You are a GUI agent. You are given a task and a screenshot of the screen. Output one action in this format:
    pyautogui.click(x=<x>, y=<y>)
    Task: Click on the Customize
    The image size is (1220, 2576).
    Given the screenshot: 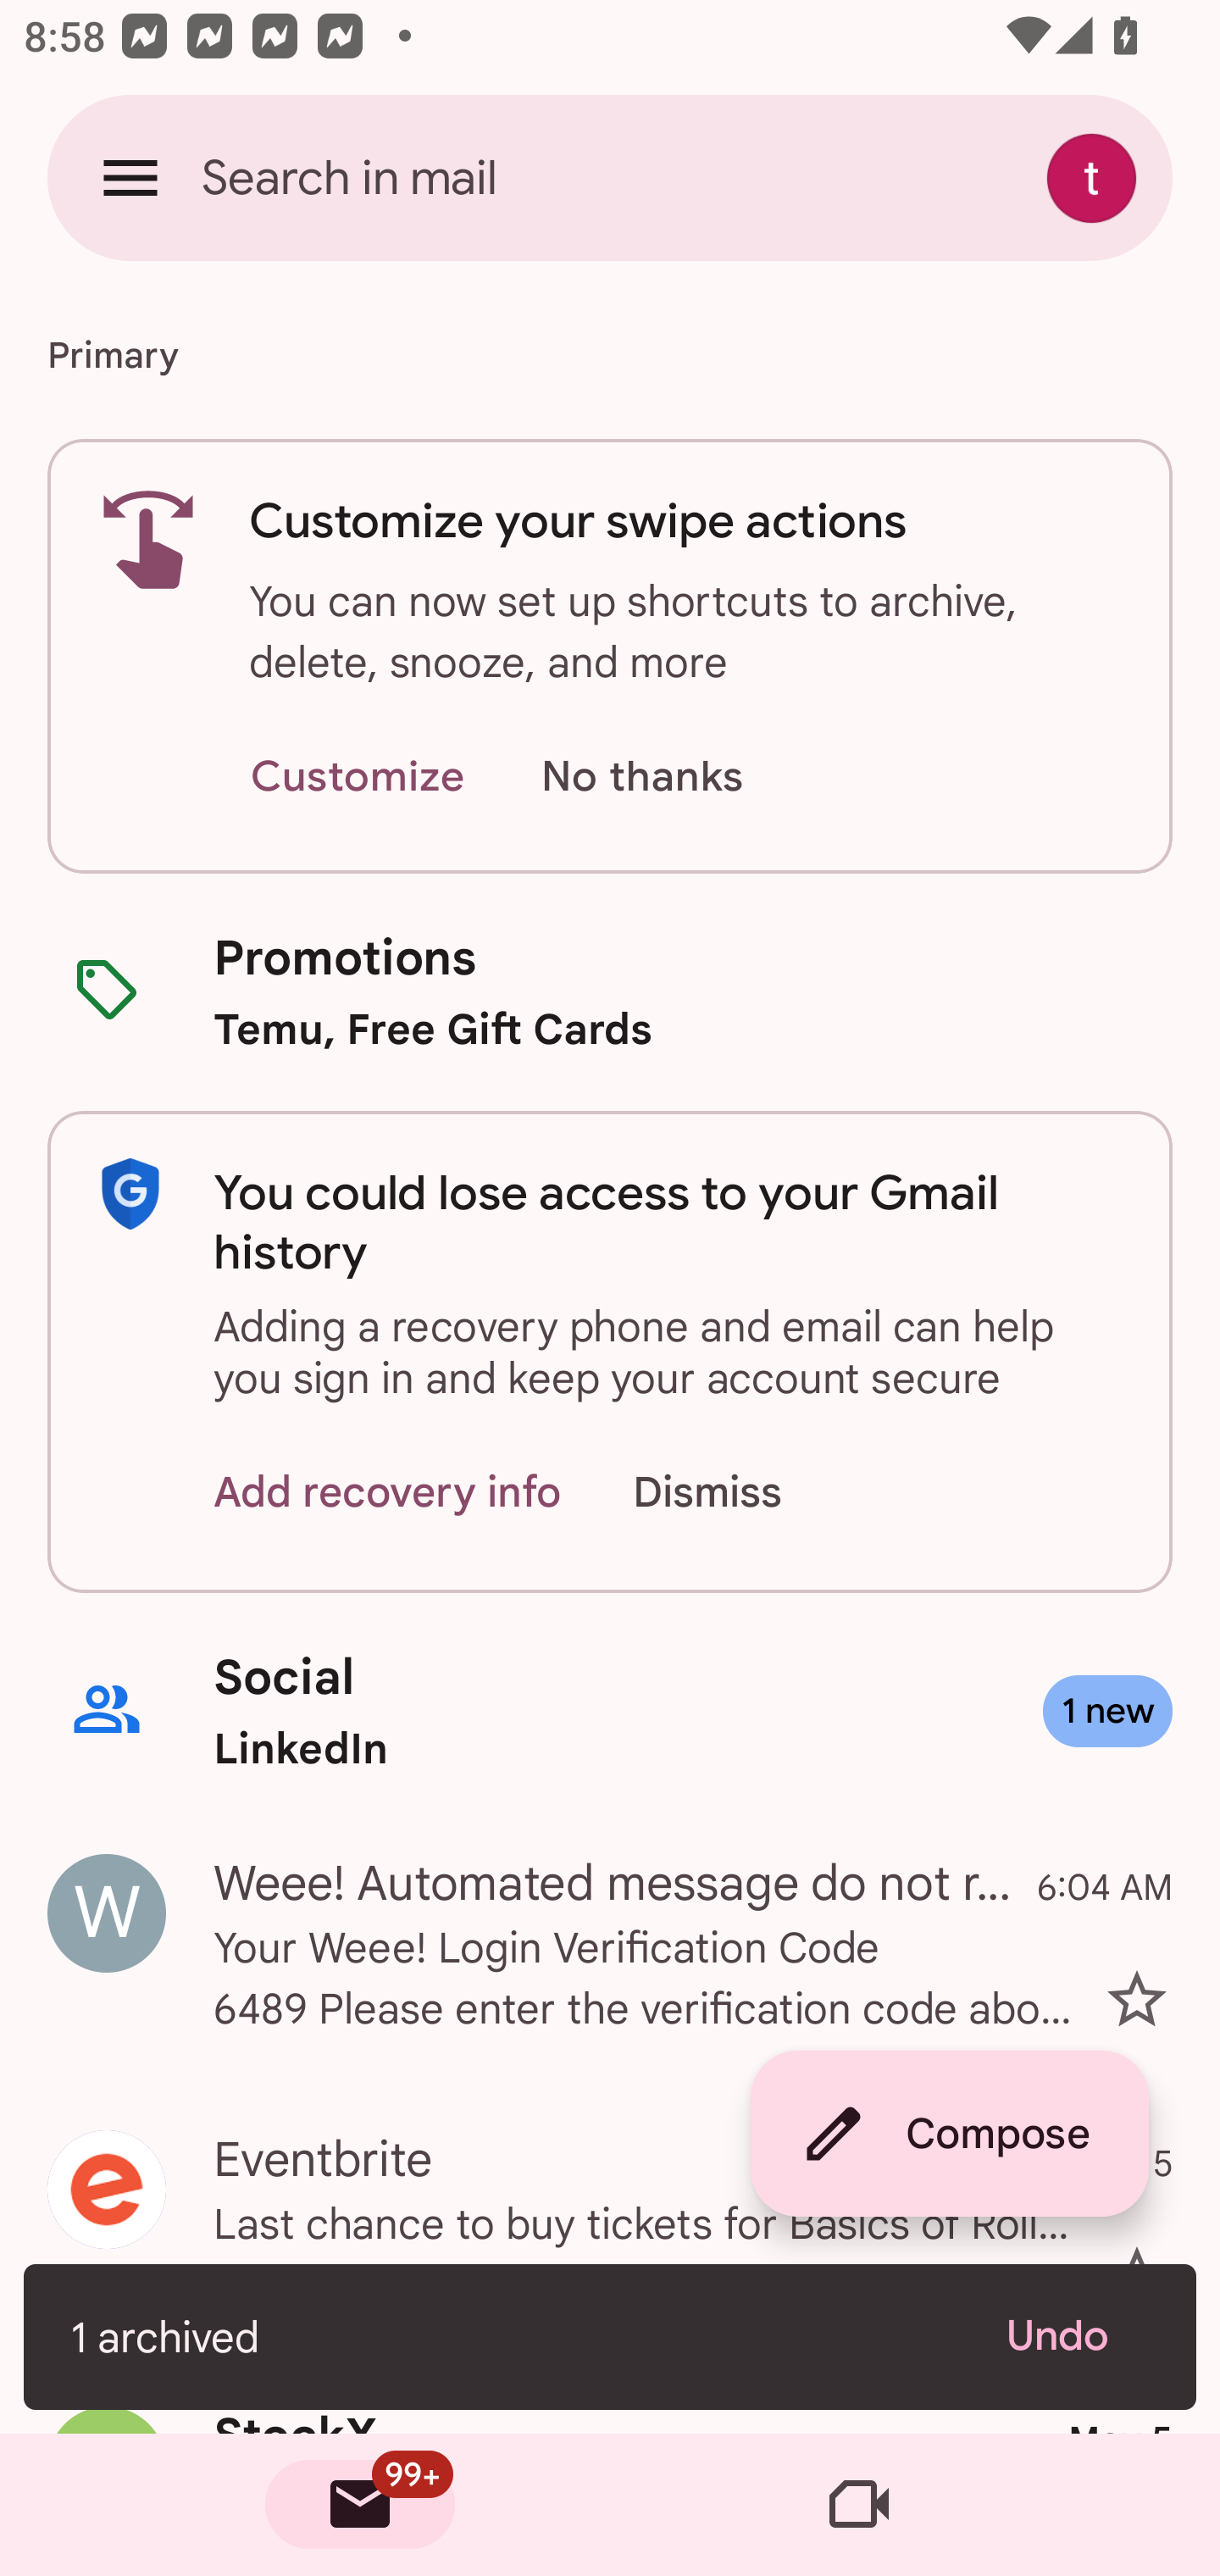 What is the action you would take?
    pyautogui.click(x=357, y=778)
    